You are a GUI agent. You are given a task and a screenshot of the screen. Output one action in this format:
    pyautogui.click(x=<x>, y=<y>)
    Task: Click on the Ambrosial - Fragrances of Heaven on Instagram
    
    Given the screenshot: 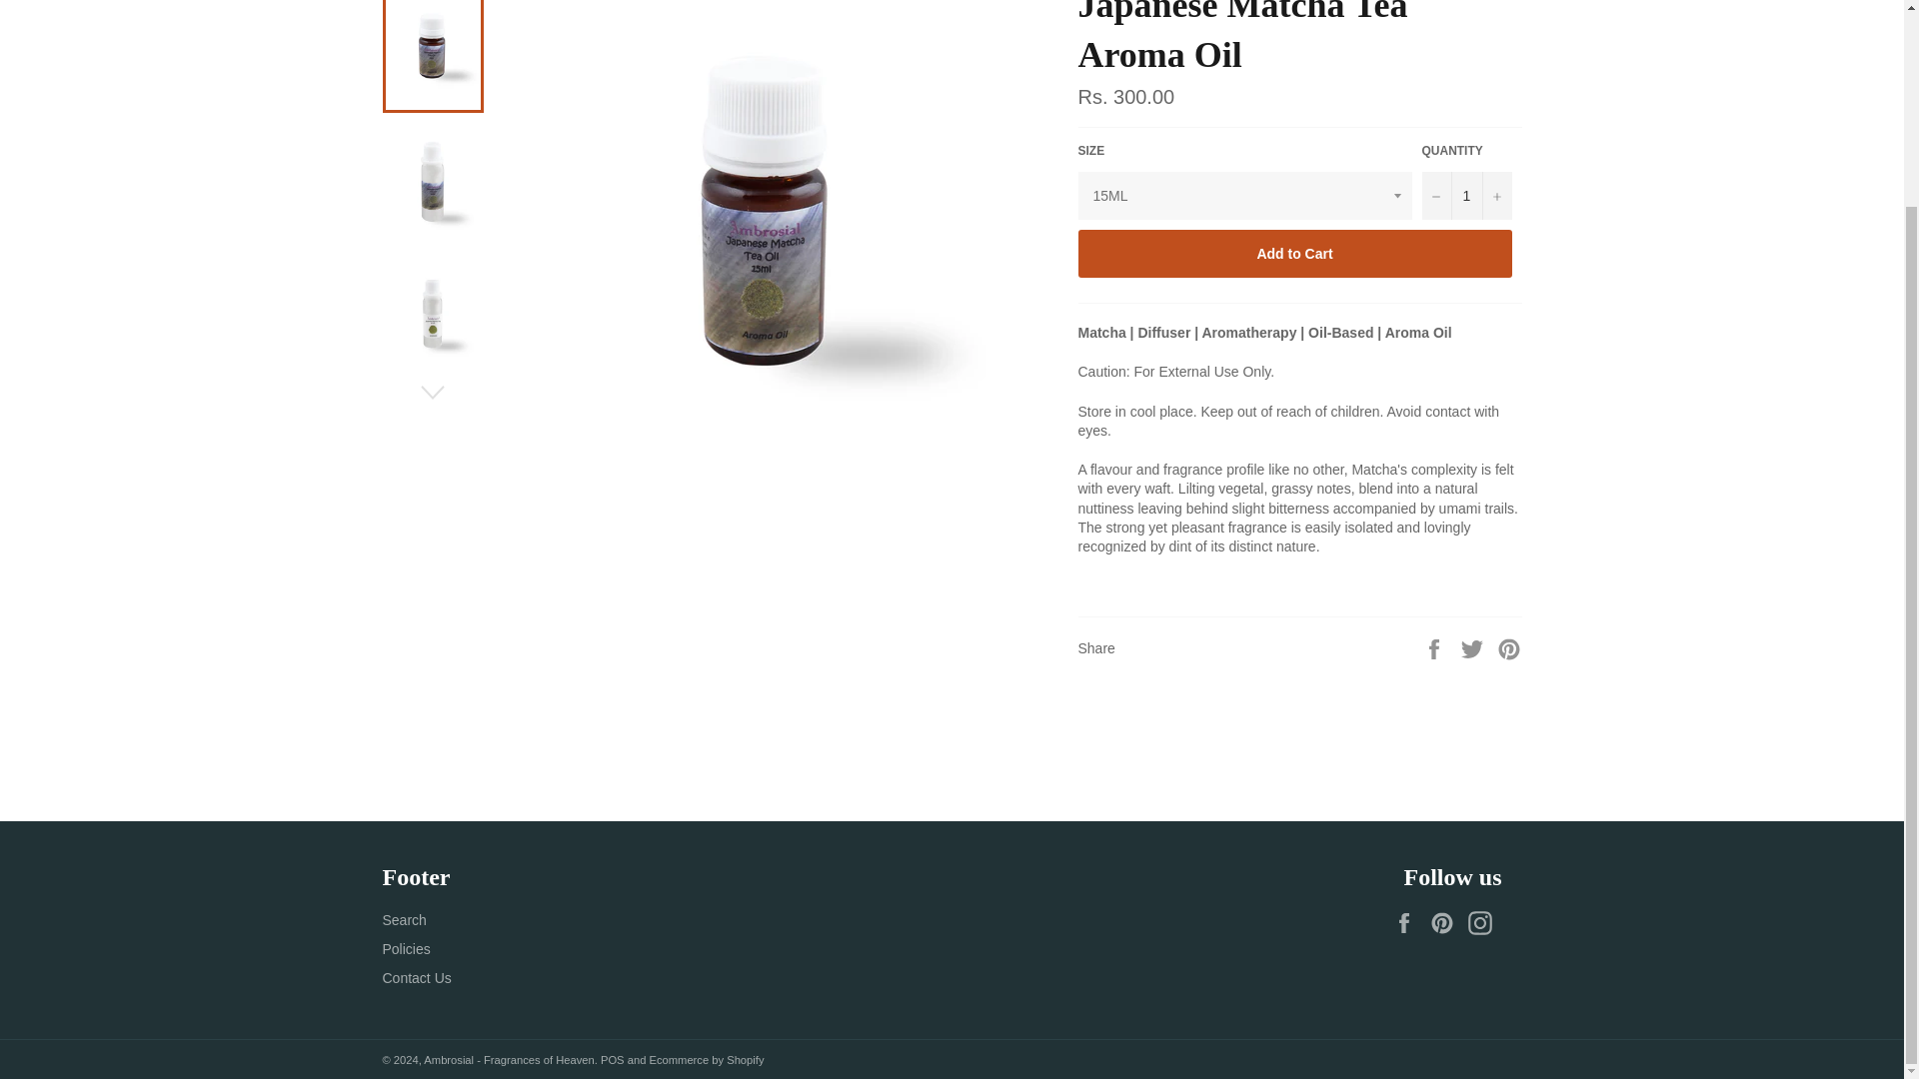 What is the action you would take?
    pyautogui.click(x=1483, y=923)
    